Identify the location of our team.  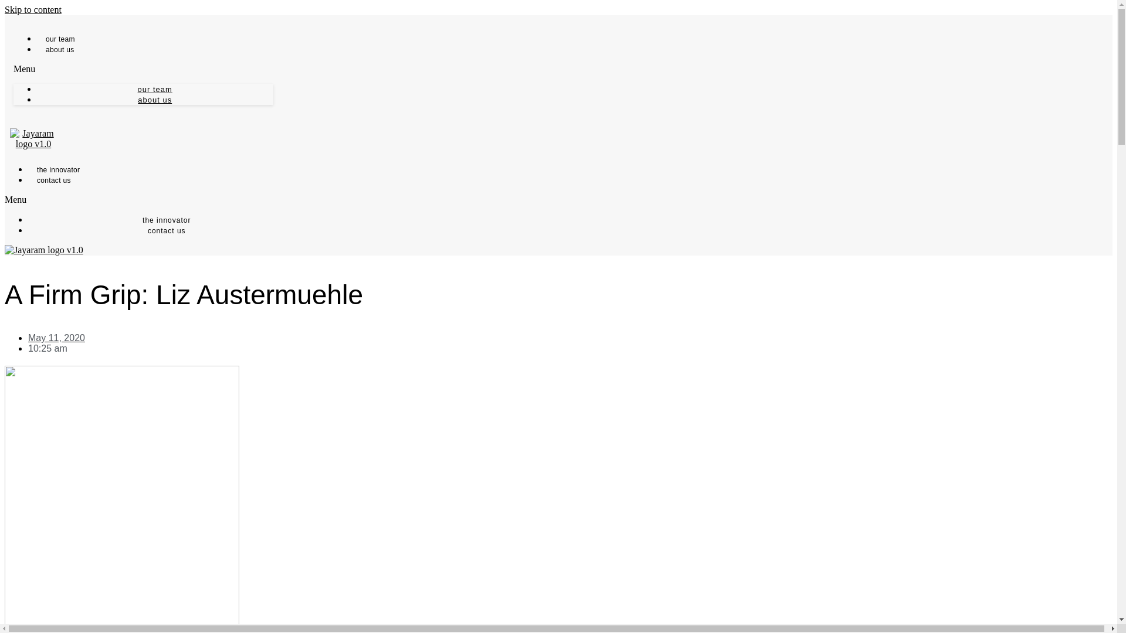
(60, 39).